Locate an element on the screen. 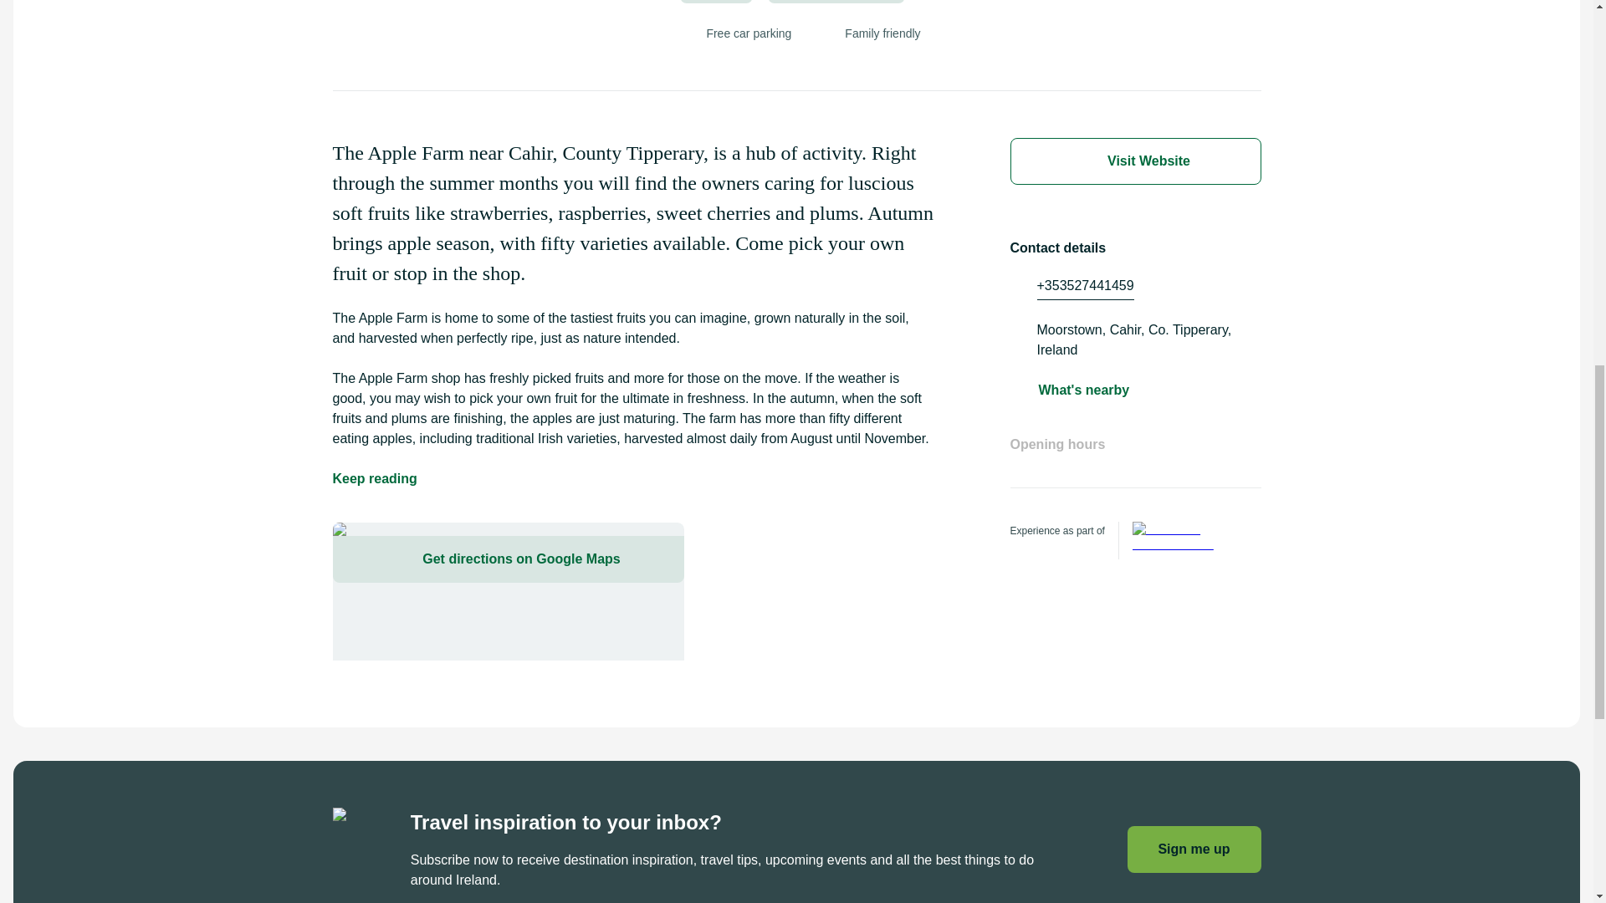 The width and height of the screenshot is (1606, 903). Opening hours is located at coordinates (1135, 461).